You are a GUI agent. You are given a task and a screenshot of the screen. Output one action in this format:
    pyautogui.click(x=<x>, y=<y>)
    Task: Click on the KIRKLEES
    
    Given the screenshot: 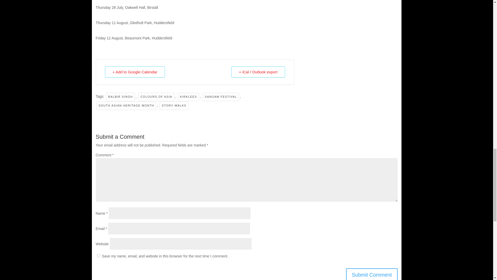 What is the action you would take?
    pyautogui.click(x=188, y=97)
    